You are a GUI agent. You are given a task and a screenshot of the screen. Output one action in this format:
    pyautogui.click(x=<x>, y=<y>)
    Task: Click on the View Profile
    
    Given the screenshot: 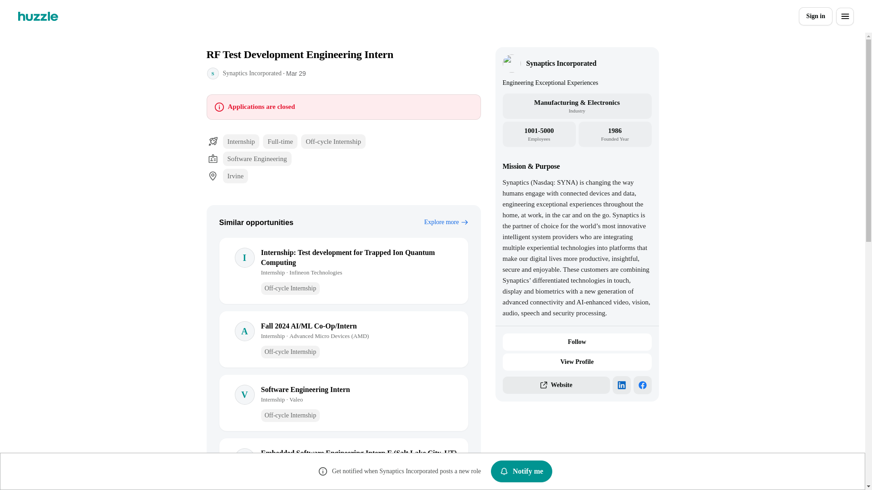 What is the action you would take?
    pyautogui.click(x=577, y=362)
    